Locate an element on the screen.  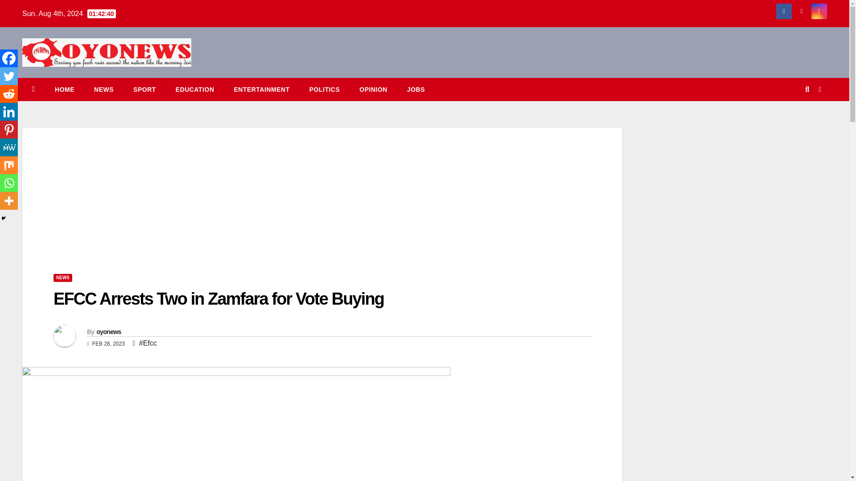
JOBS is located at coordinates (416, 89).